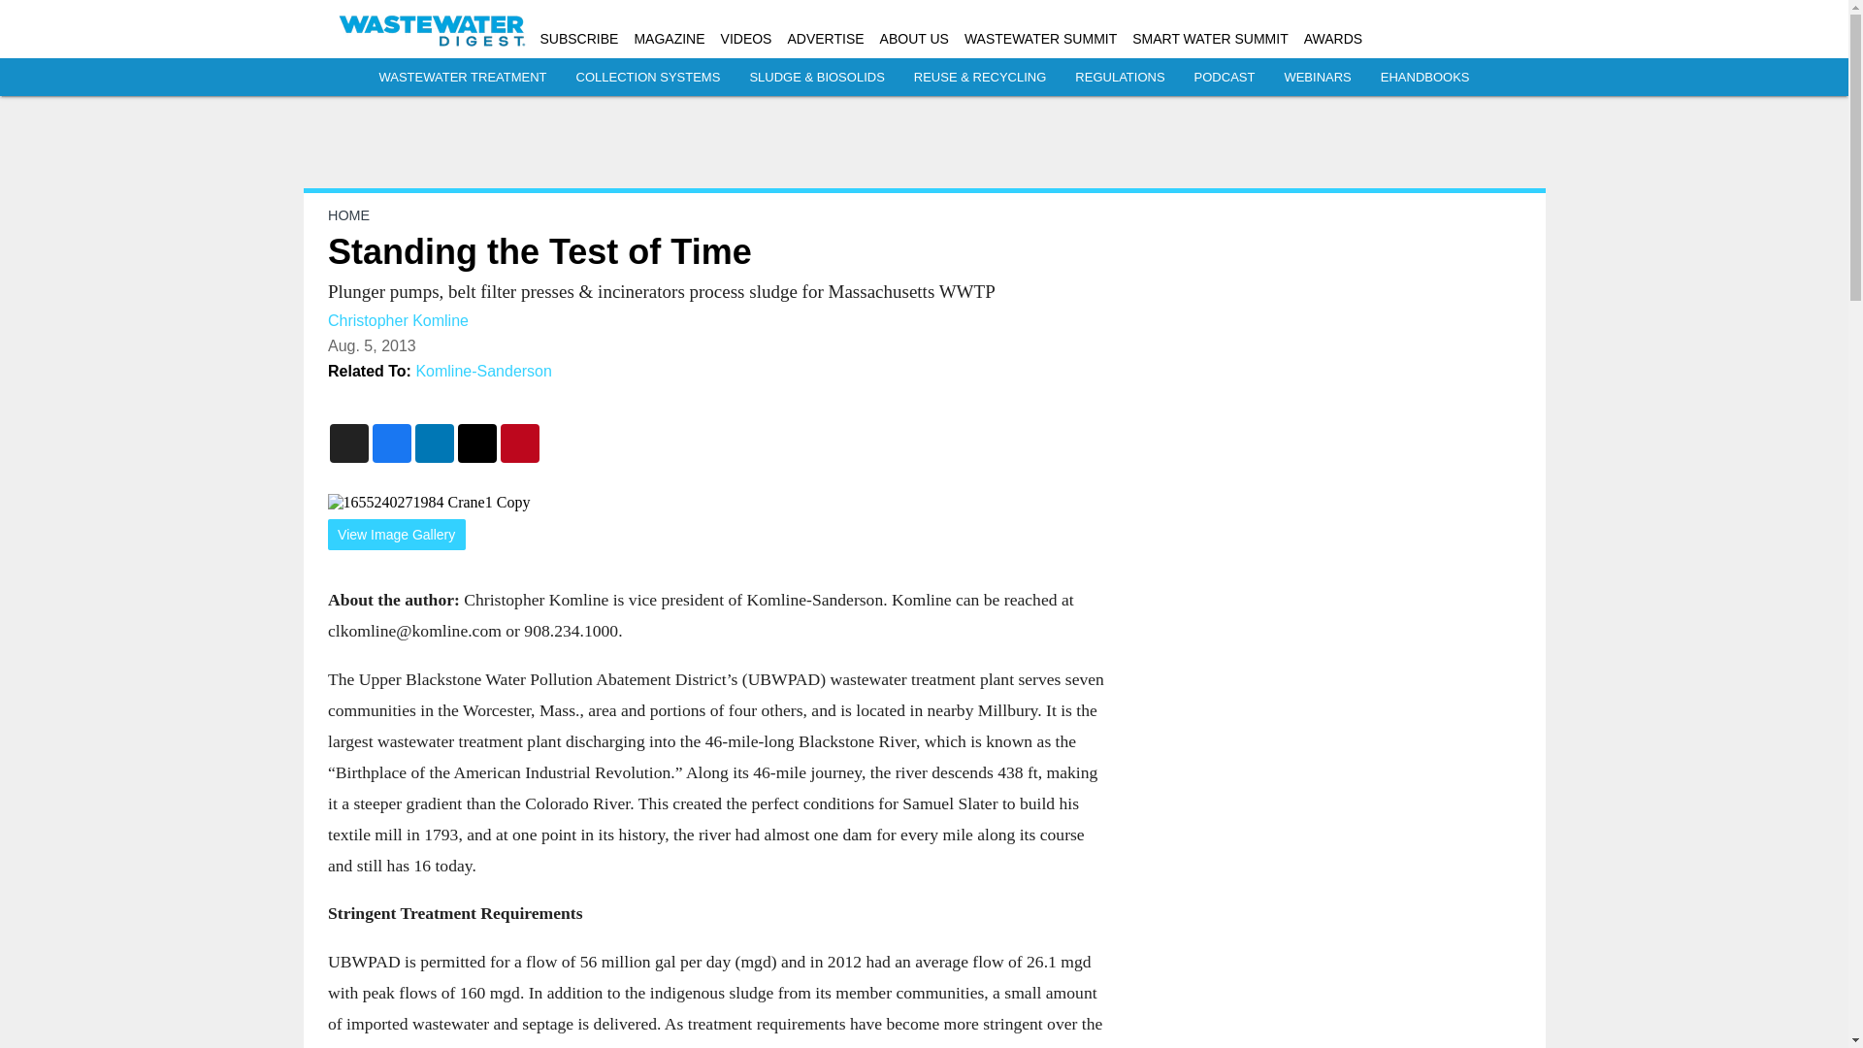  Describe the element at coordinates (716, 503) in the screenshot. I see `1655240271984 Crane1 Copy` at that location.